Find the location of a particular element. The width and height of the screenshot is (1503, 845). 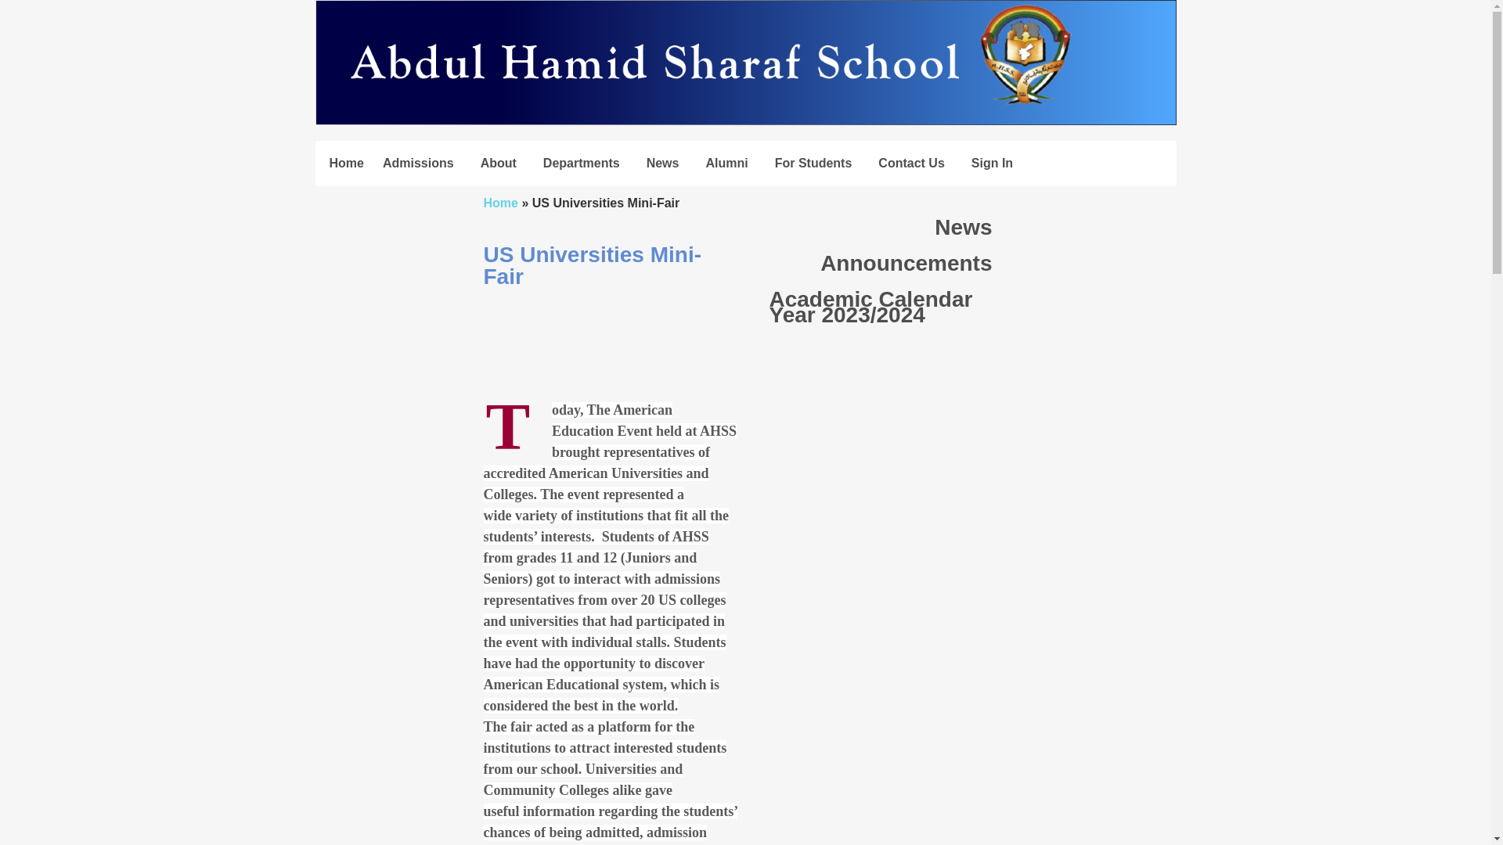

Departments is located at coordinates (586, 163).